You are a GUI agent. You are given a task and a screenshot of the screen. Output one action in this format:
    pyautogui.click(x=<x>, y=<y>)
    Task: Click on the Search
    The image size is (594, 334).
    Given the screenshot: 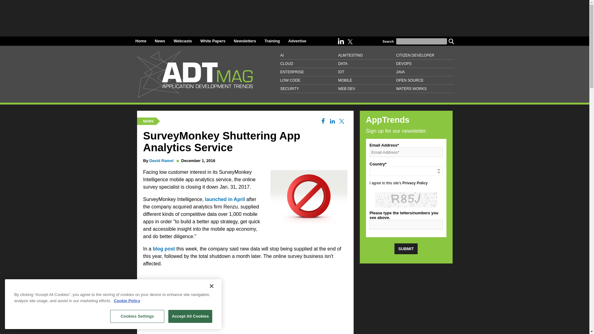 What is the action you would take?
    pyautogui.click(x=451, y=41)
    